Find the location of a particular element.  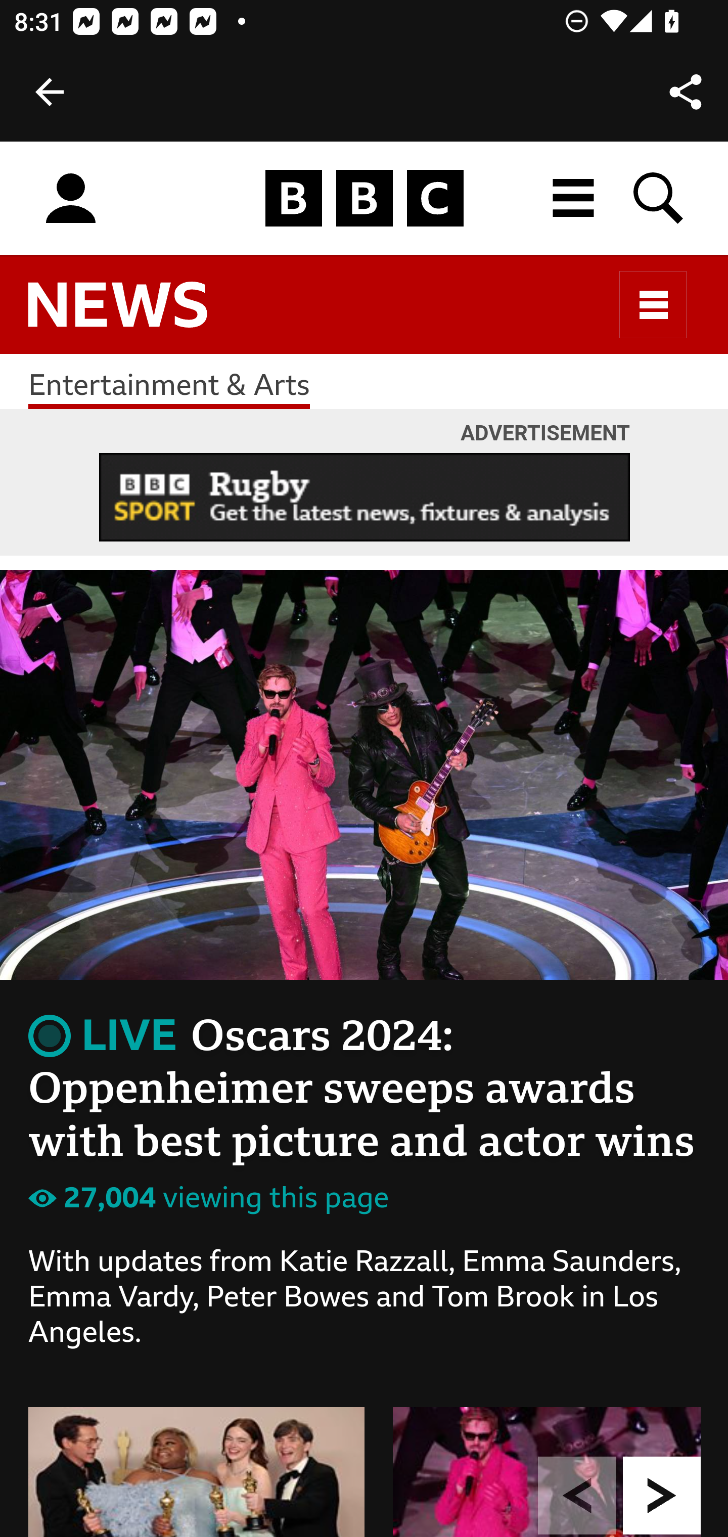

BBC News is located at coordinates (134, 313).